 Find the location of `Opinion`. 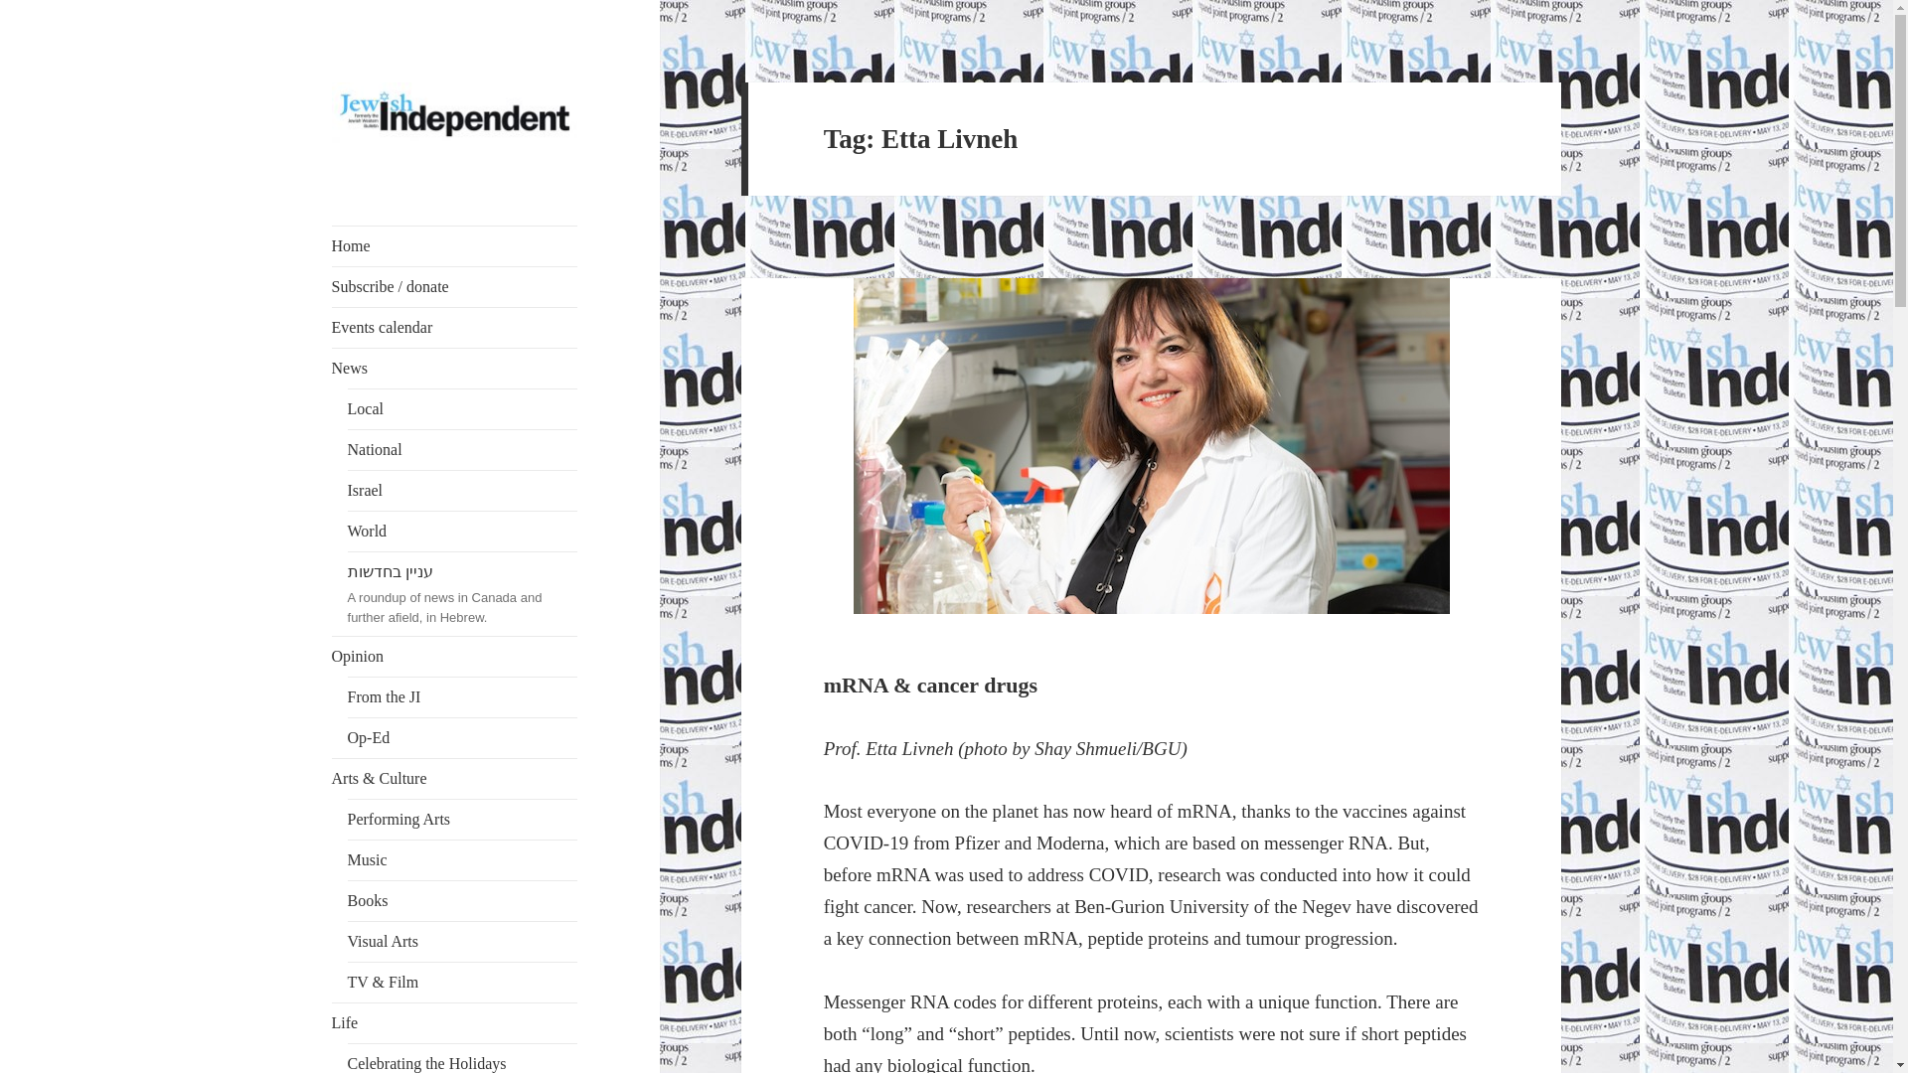

Opinion is located at coordinates (455, 657).